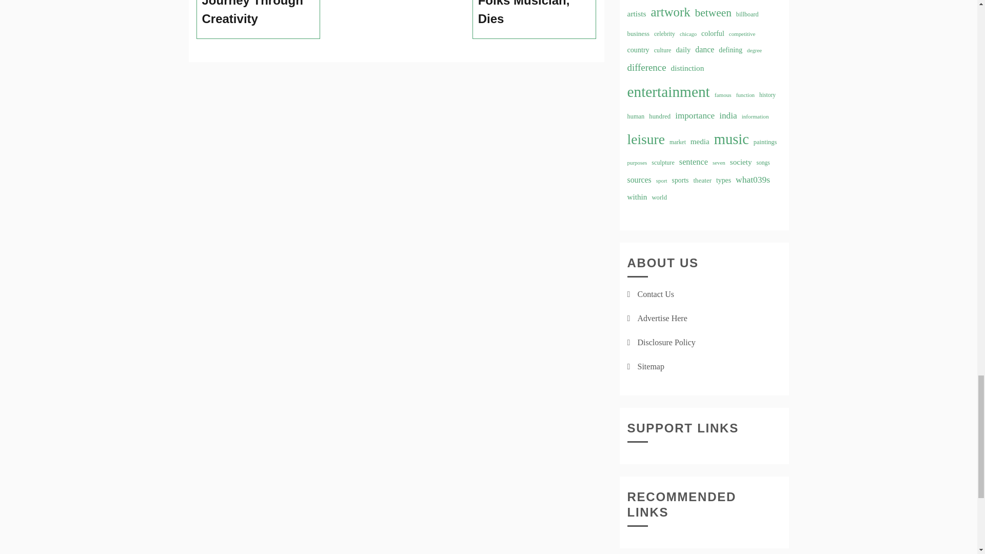 The image size is (985, 554). Describe the element at coordinates (259, 14) in the screenshot. I see `The Essence of Colorful Arts: A Journey Through Creativity` at that location.